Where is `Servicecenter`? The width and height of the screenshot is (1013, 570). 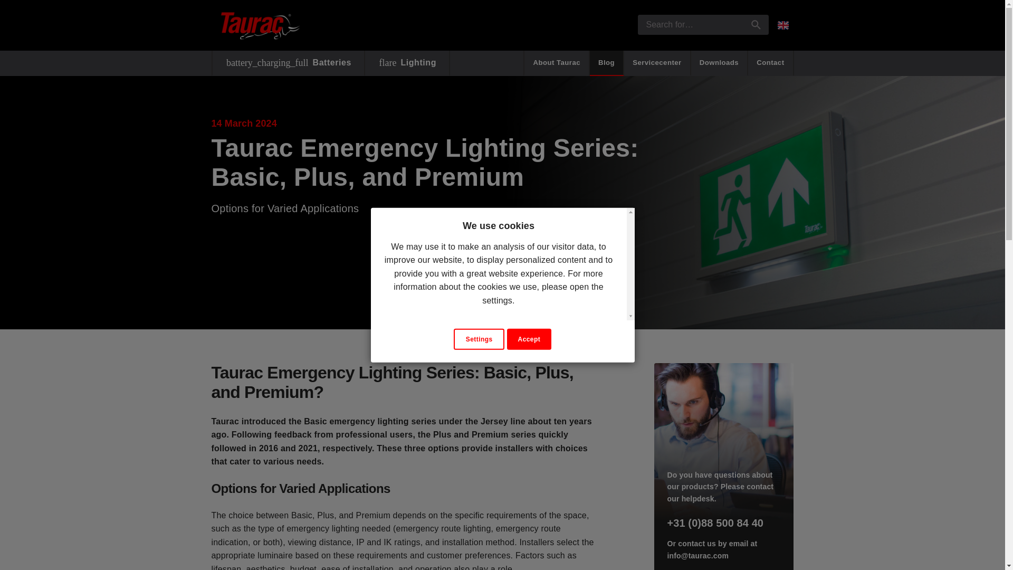
Servicecenter is located at coordinates (657, 63).